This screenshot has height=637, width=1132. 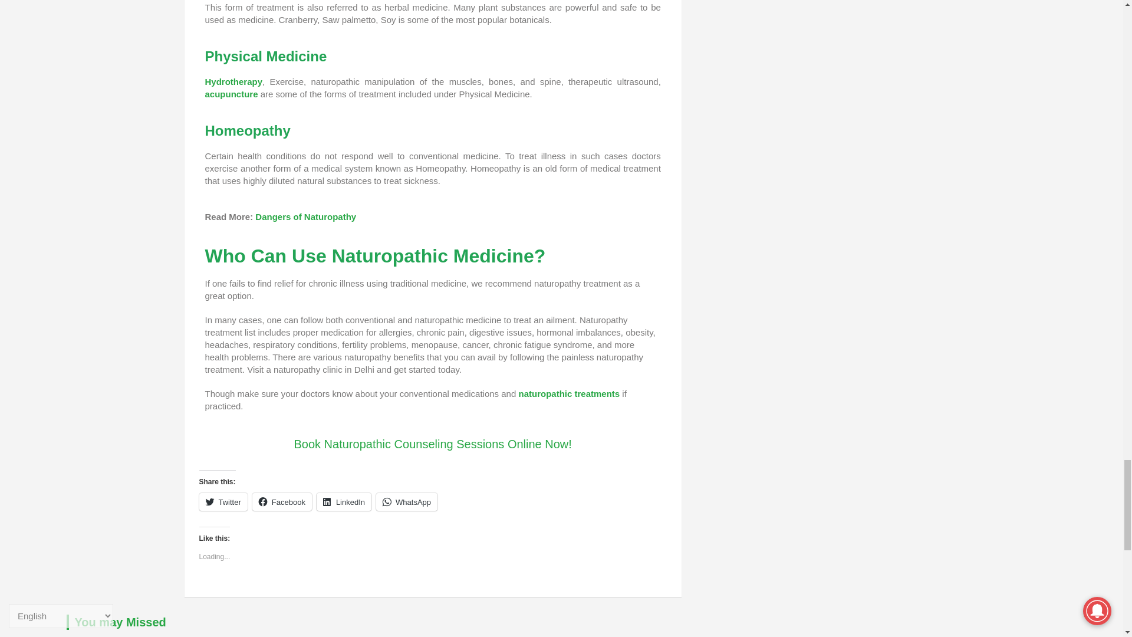 I want to click on Click to share on Facebook, so click(x=282, y=501).